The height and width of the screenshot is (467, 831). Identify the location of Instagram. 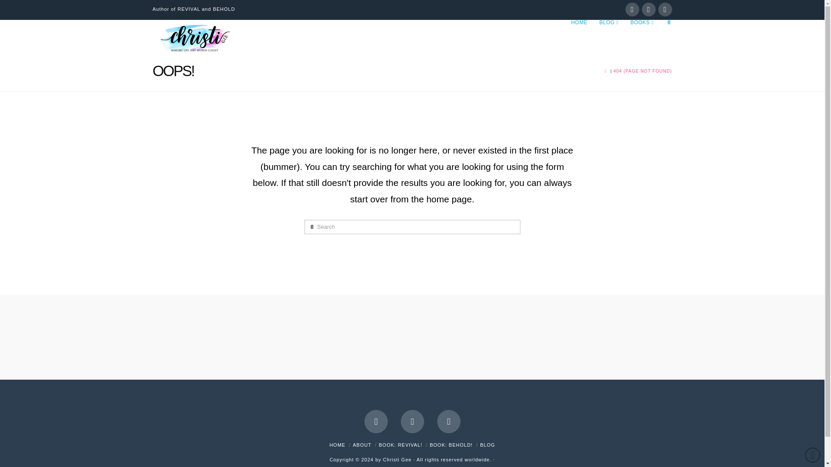
(412, 422).